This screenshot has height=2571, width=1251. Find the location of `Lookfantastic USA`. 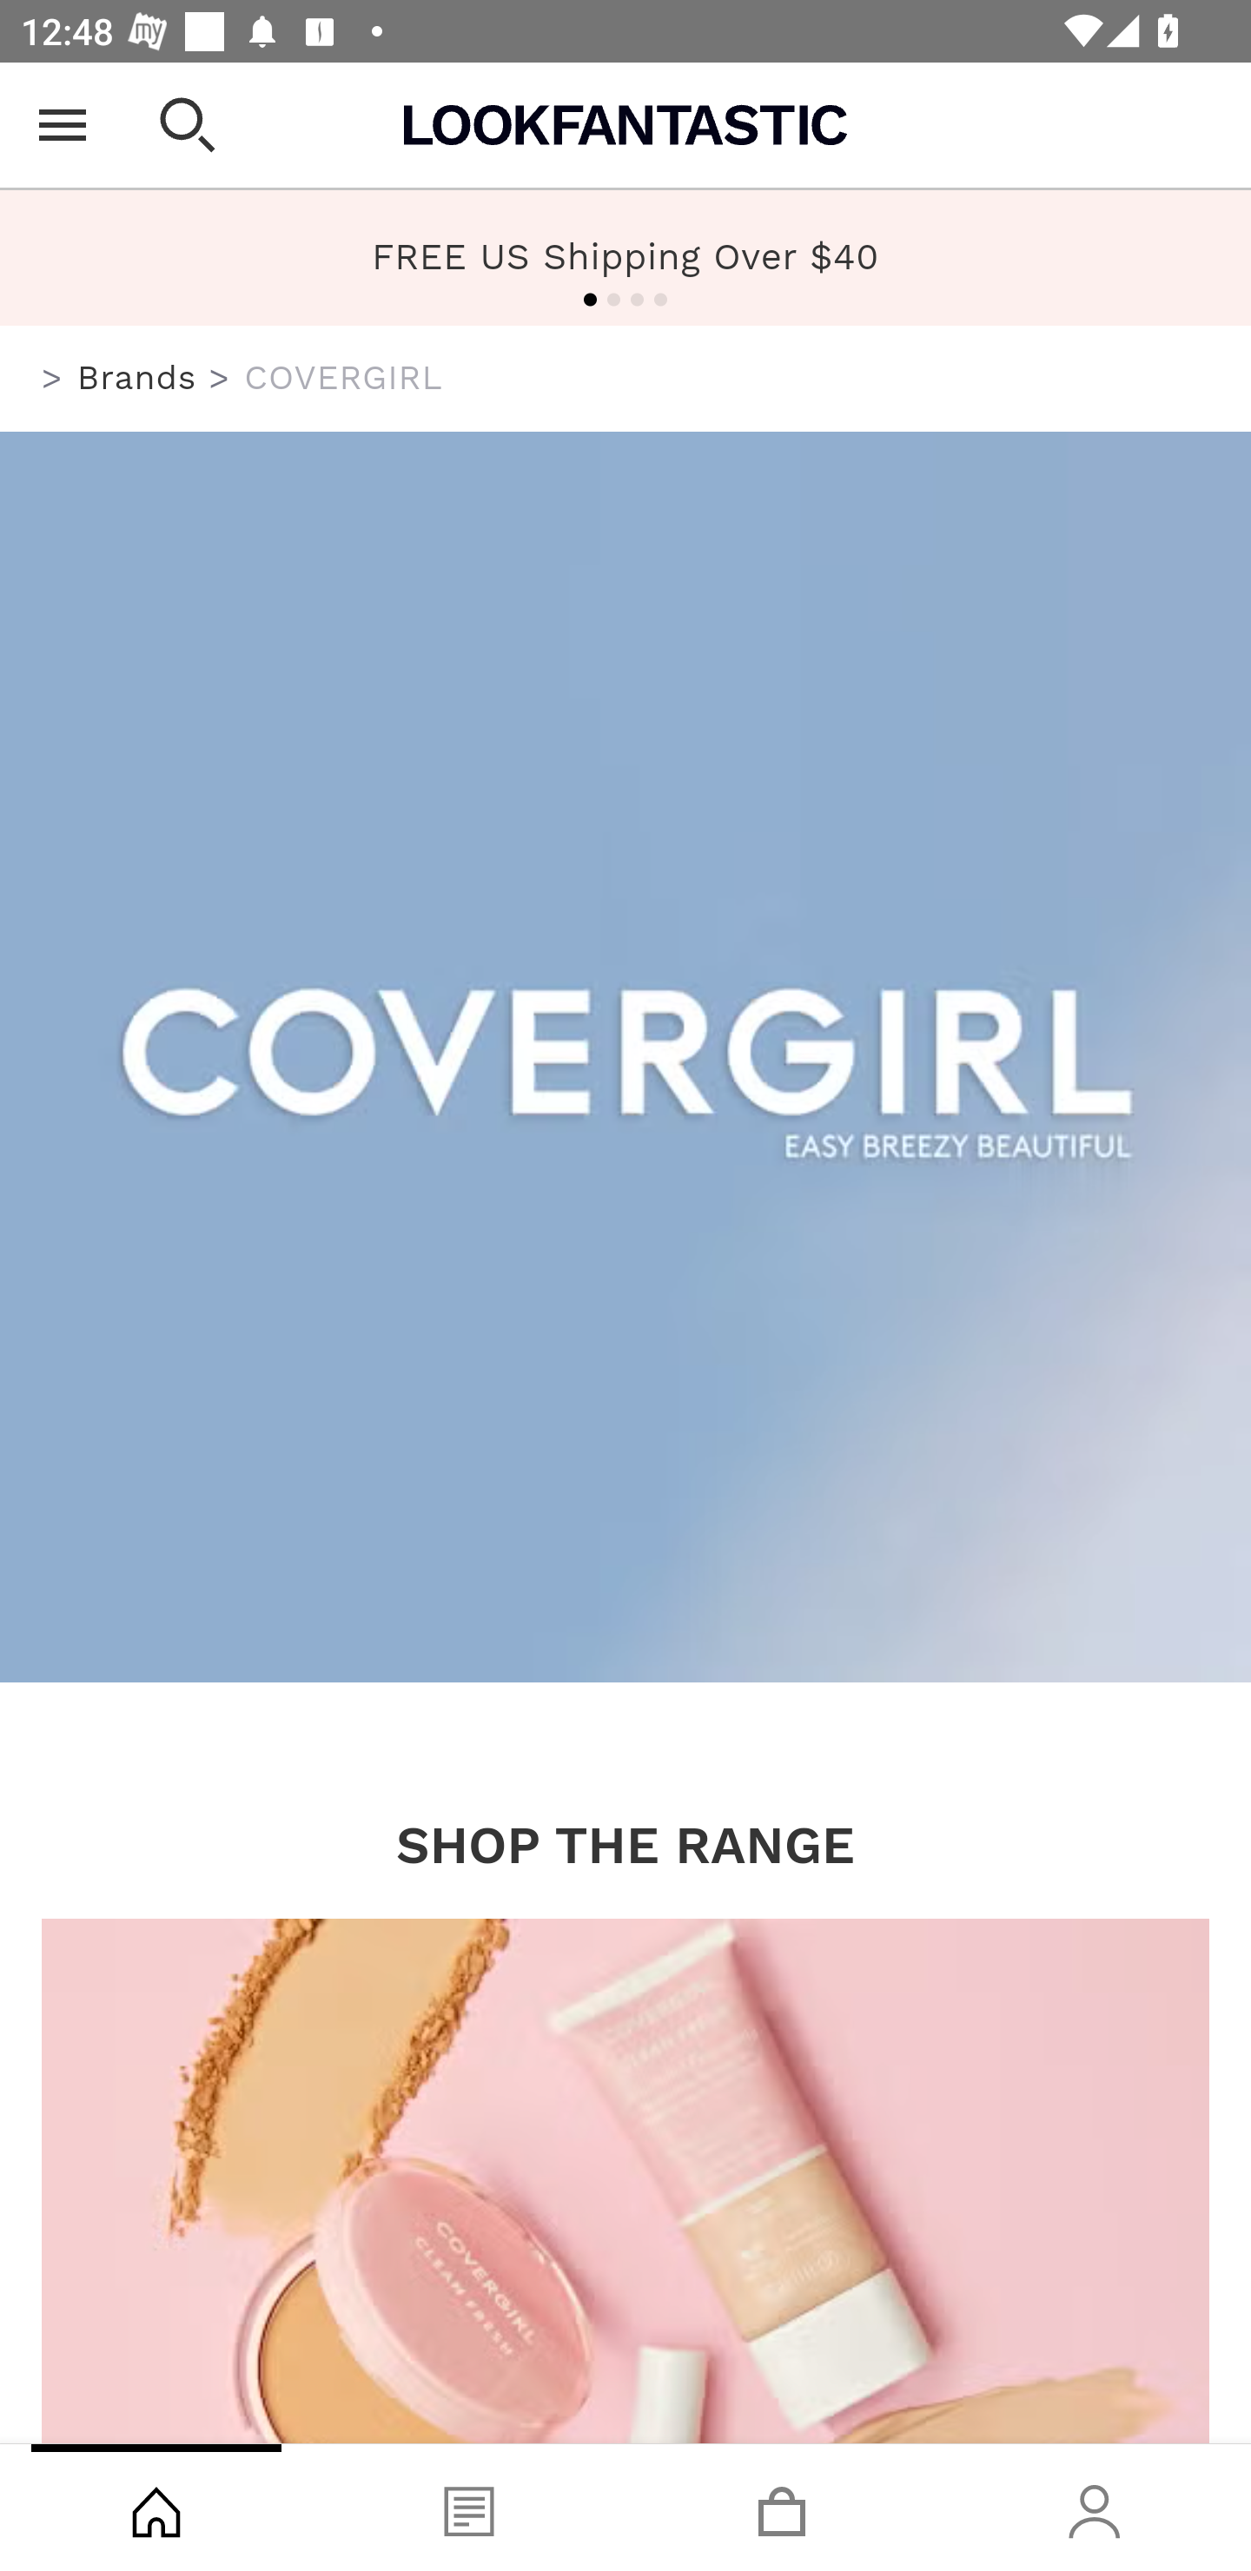

Lookfantastic USA is located at coordinates (625, 125).